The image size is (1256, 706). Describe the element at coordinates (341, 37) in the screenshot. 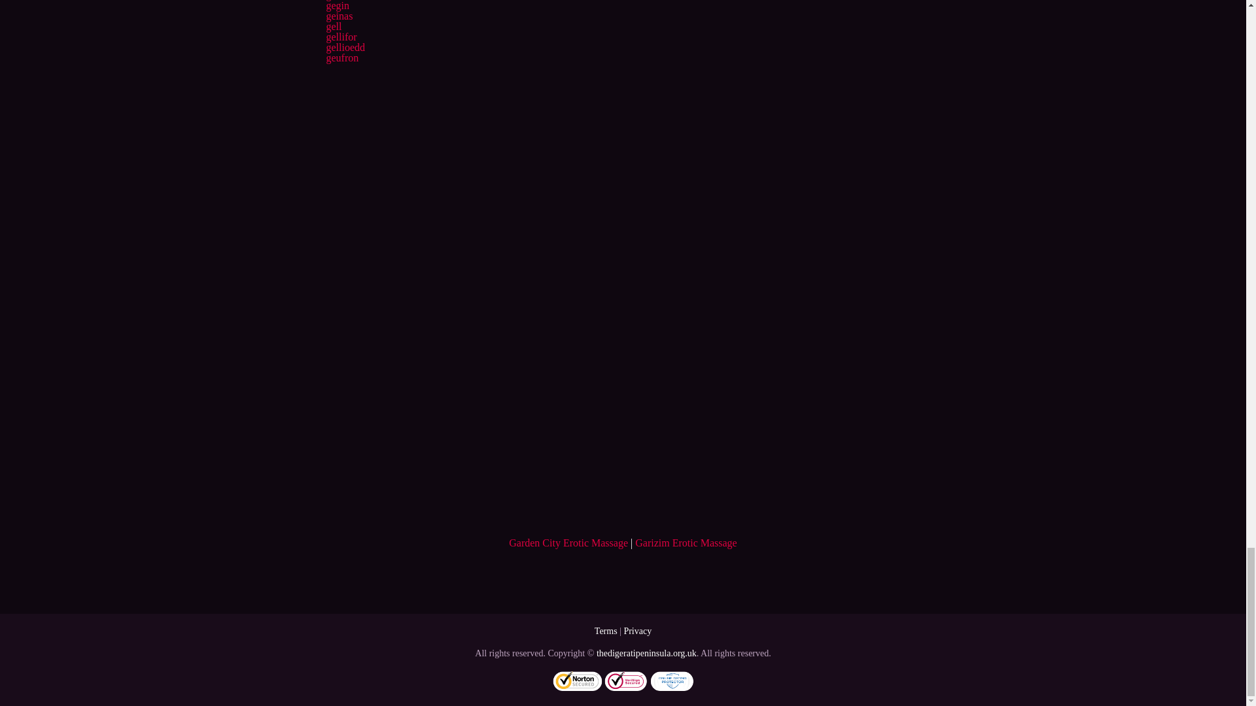

I see `gellifor` at that location.